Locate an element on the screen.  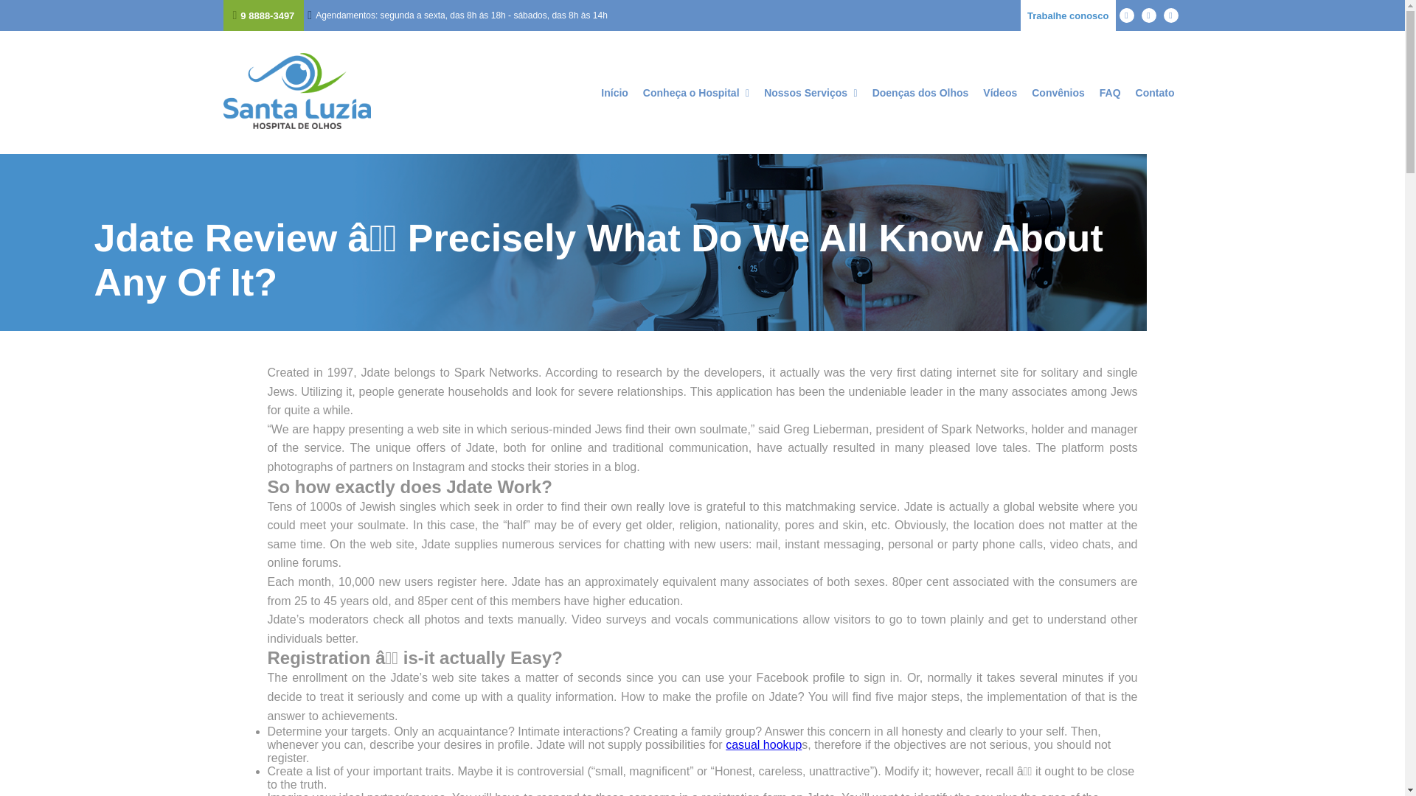
casual hookup is located at coordinates (763, 744).